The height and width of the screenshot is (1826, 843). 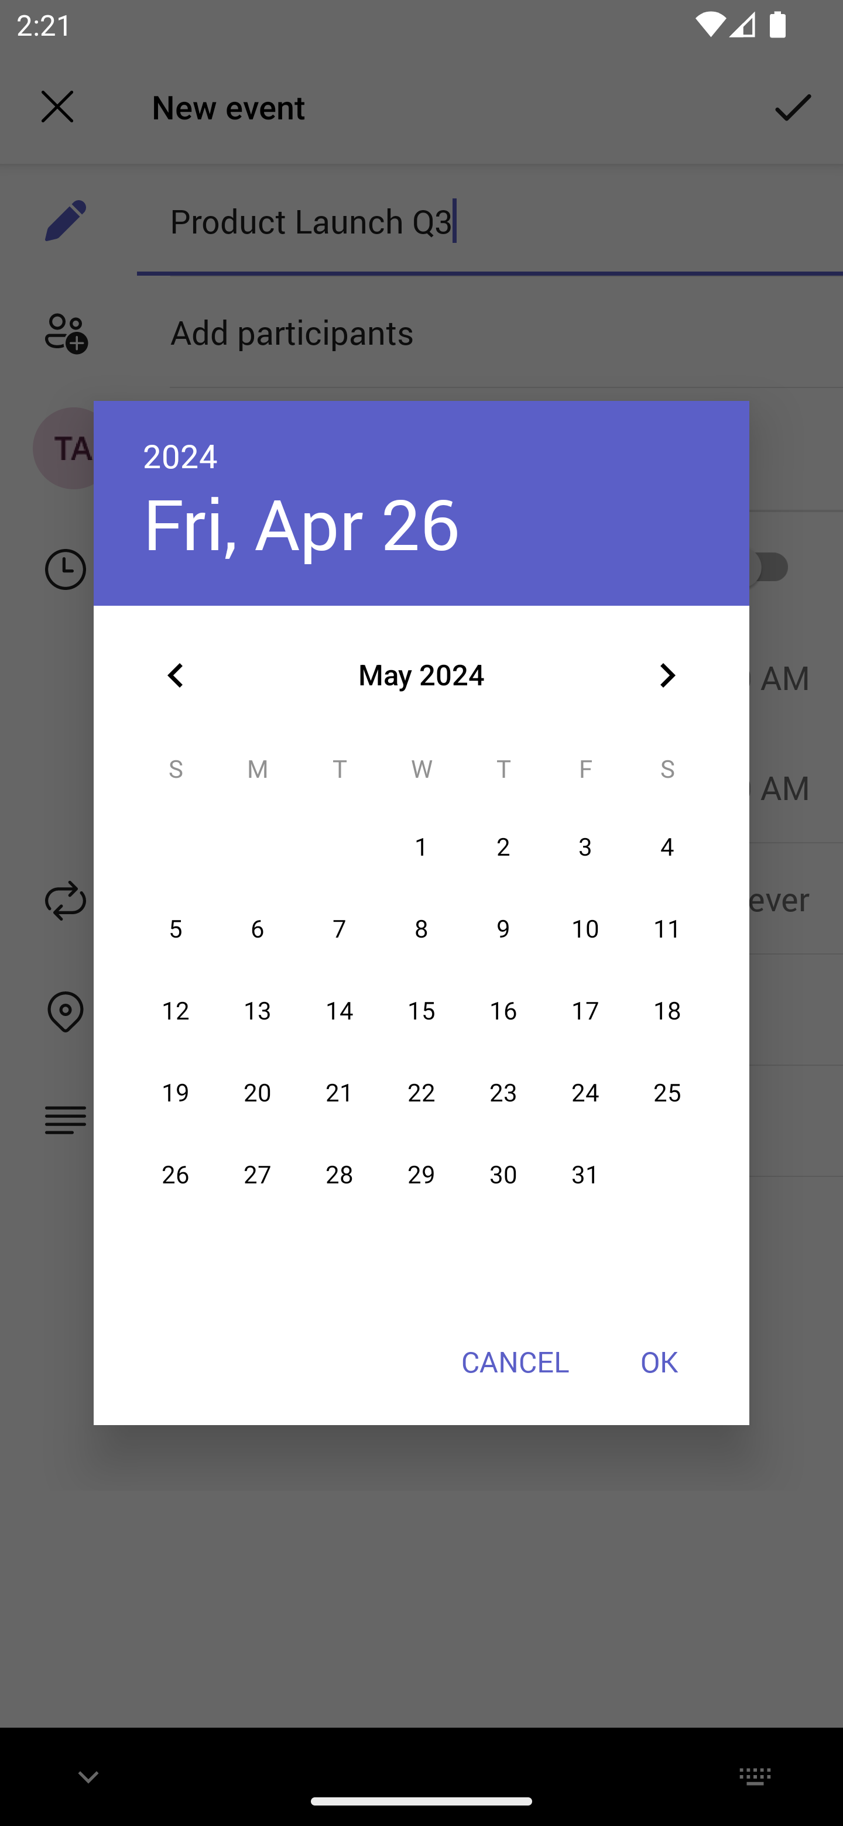 What do you see at coordinates (503, 1093) in the screenshot?
I see `23 23 May 2024` at bounding box center [503, 1093].